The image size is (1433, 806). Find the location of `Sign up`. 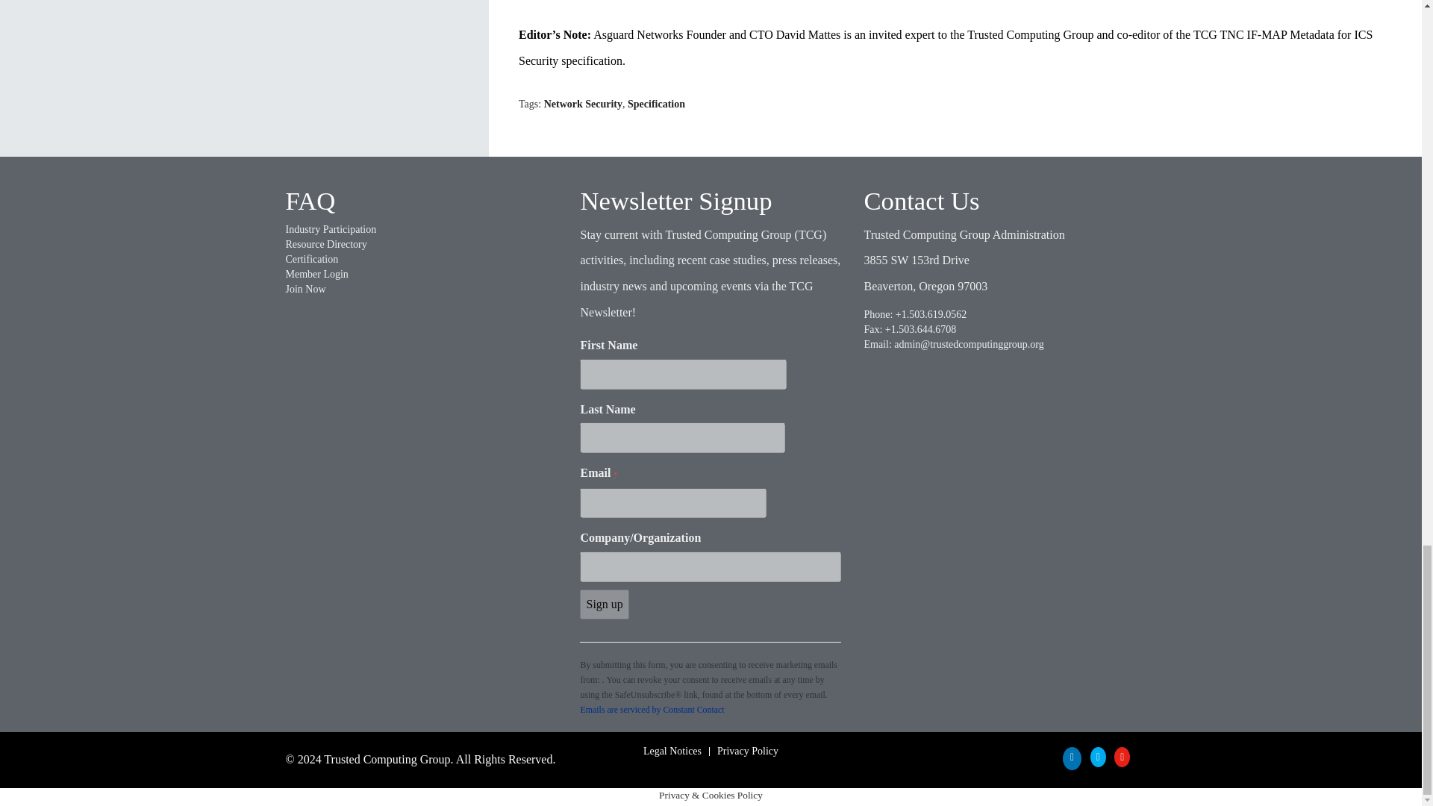

Sign up is located at coordinates (605, 604).